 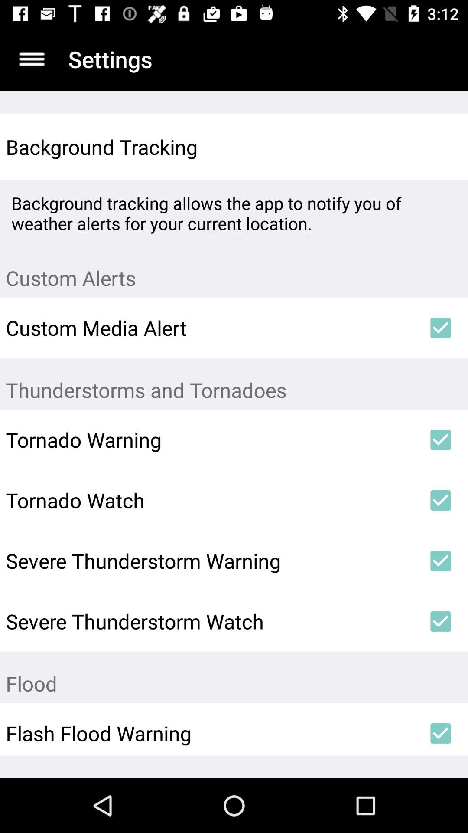 What do you see at coordinates (32, 59) in the screenshot?
I see `options` at bounding box center [32, 59].